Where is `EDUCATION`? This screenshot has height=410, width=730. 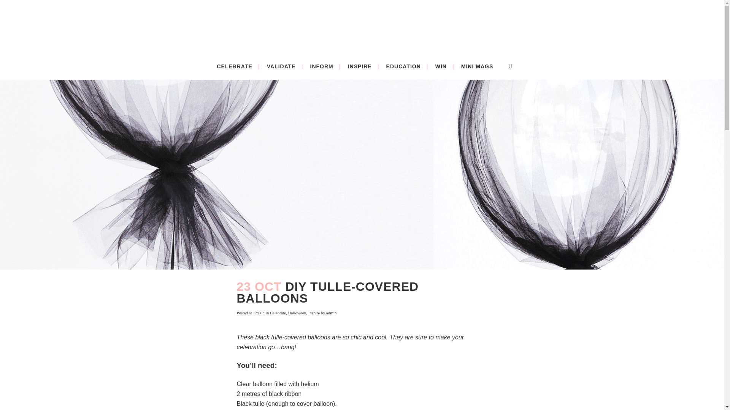 EDUCATION is located at coordinates (403, 66).